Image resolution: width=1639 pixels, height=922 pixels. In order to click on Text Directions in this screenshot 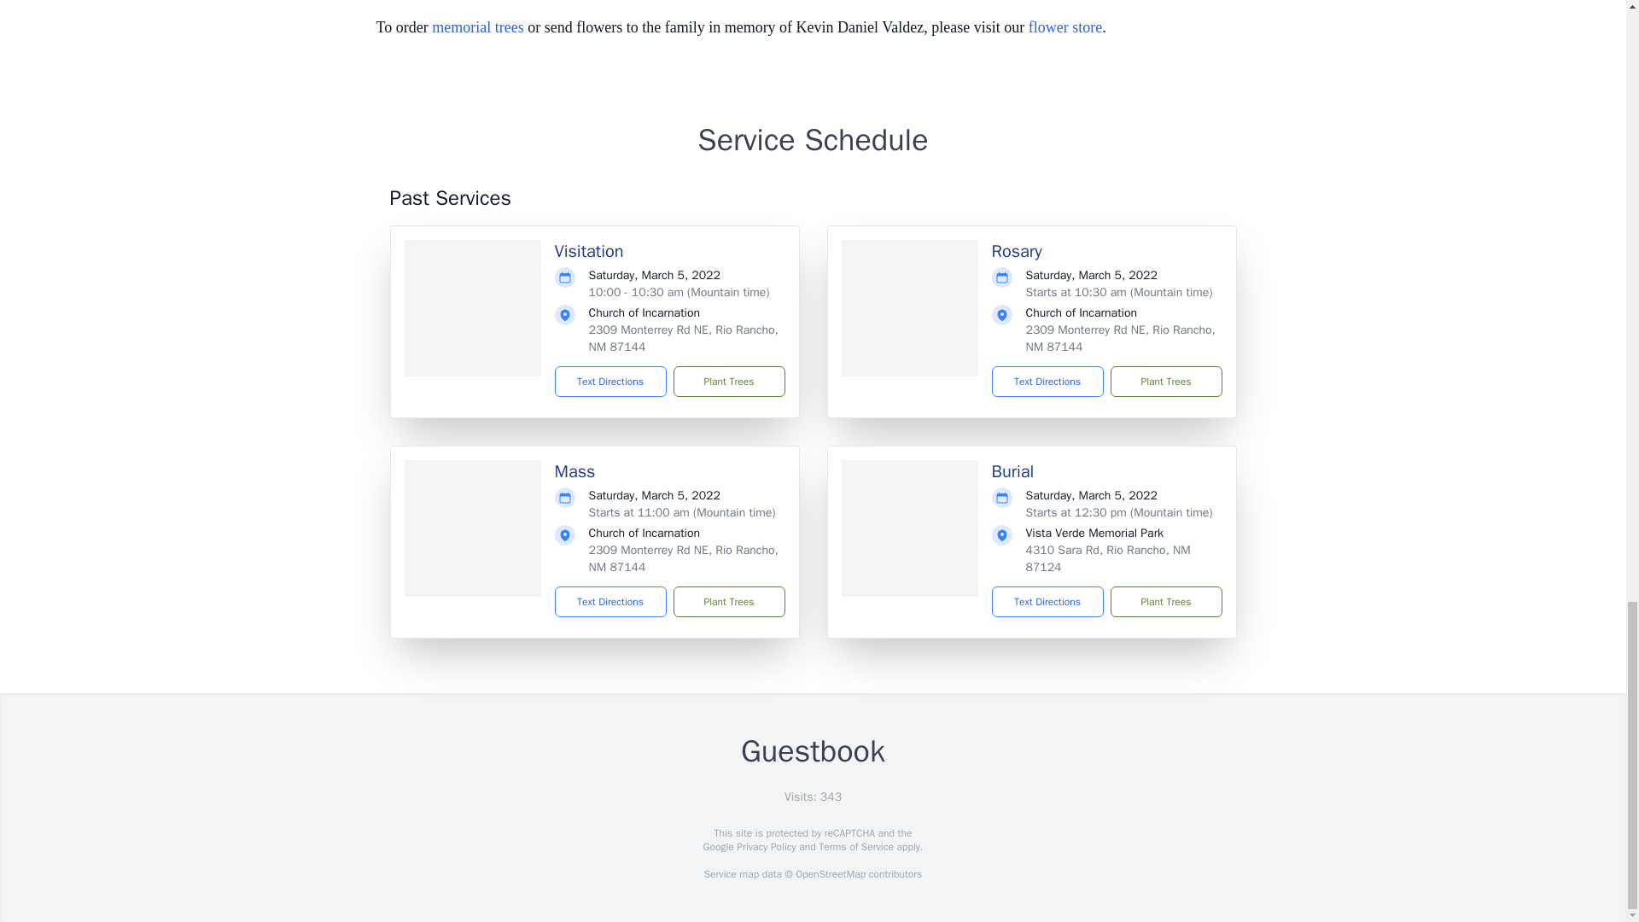, I will do `click(611, 381)`.